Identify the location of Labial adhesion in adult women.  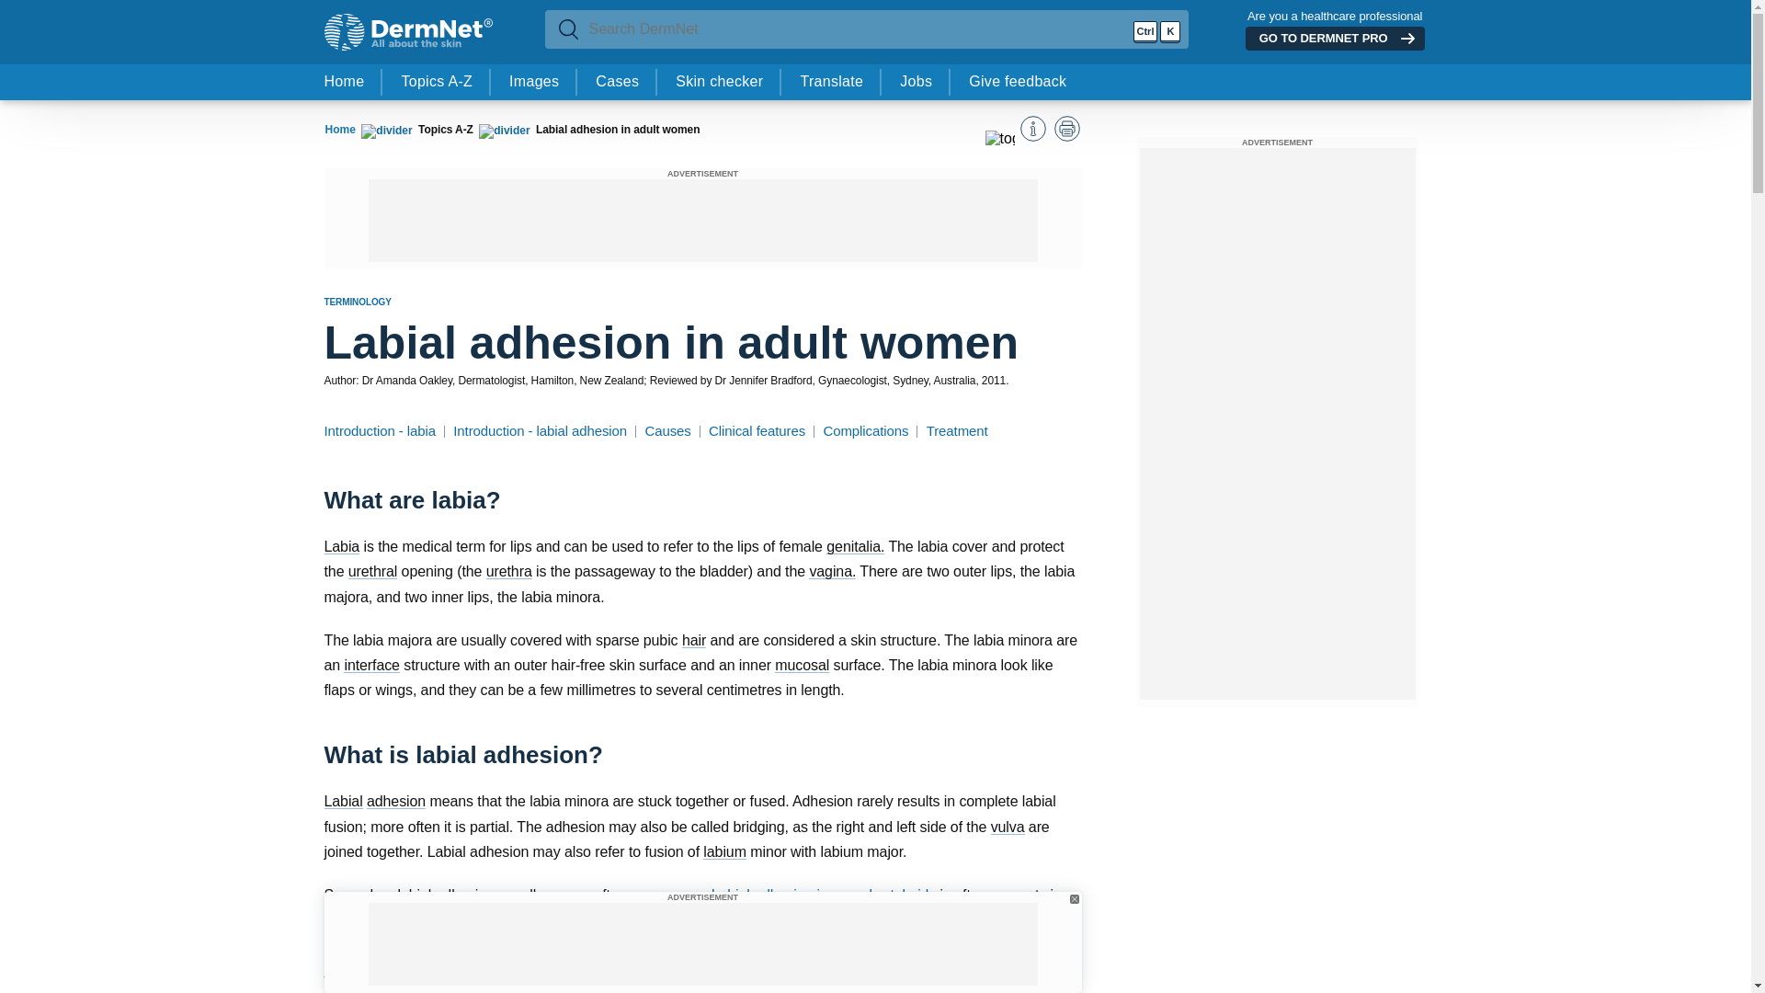
(618, 129).